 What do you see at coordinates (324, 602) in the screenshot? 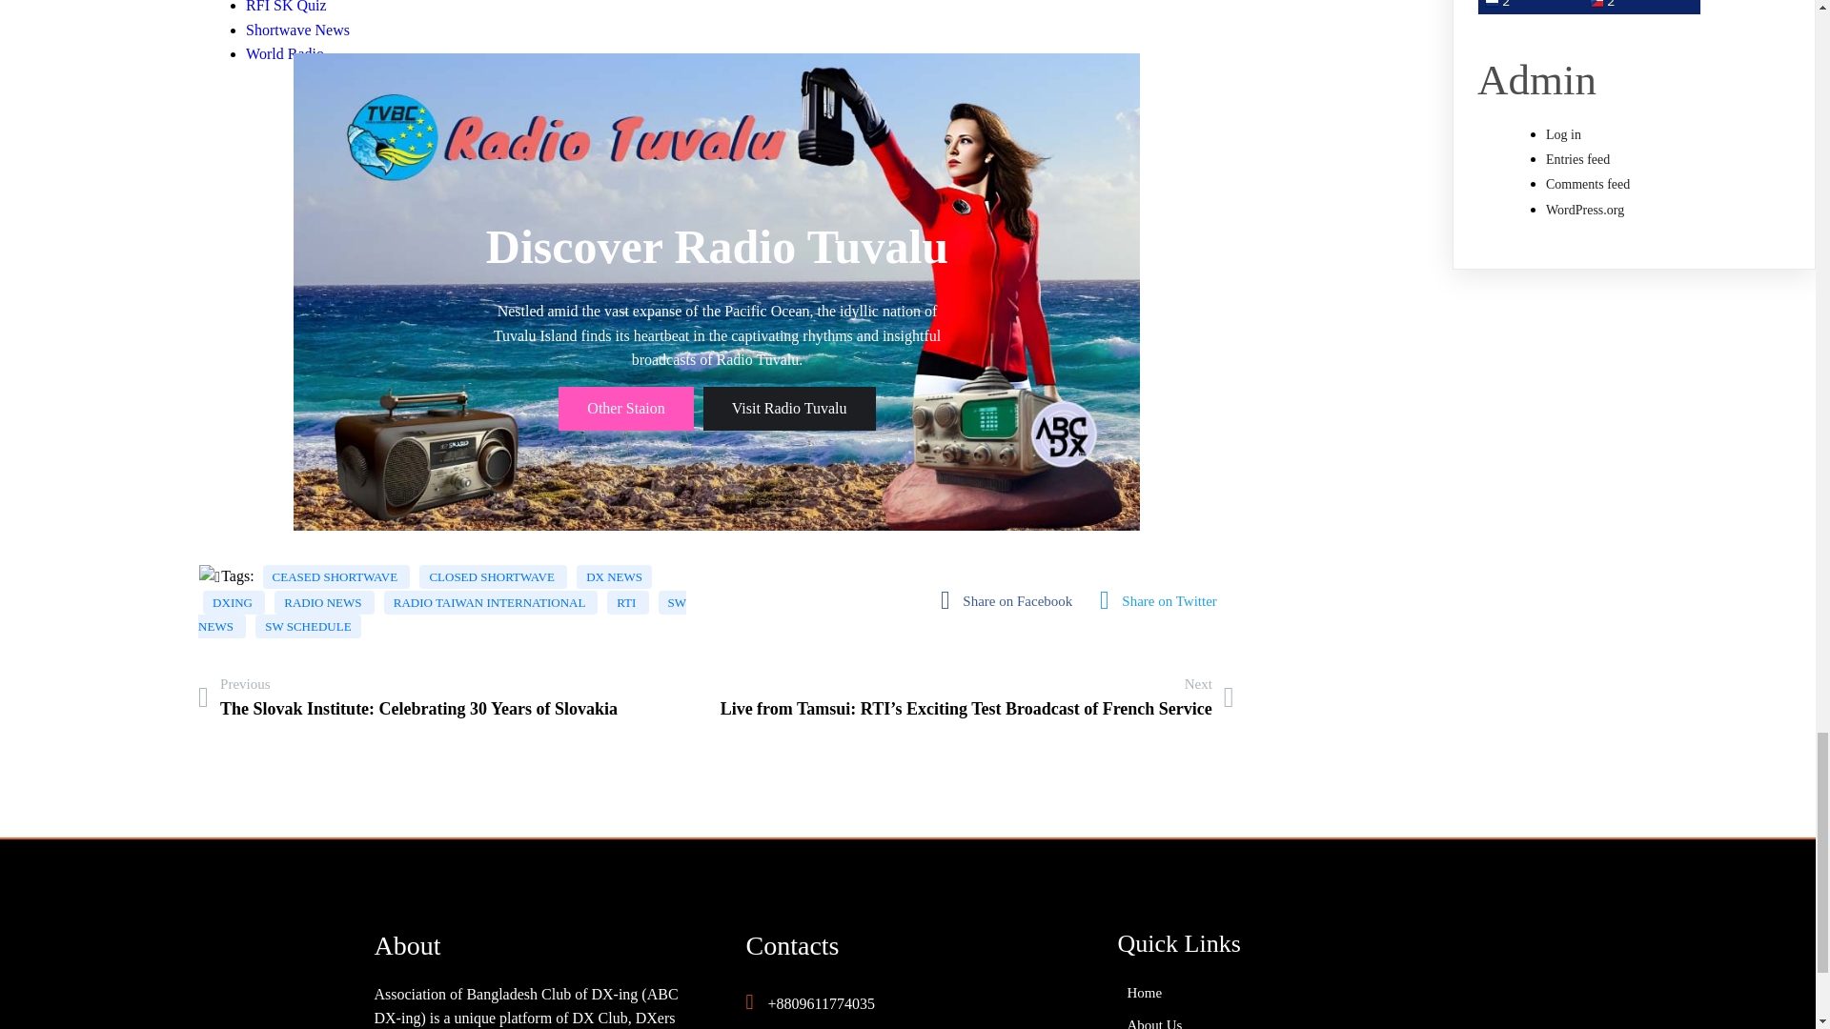
I see `RADIO NEWS` at bounding box center [324, 602].